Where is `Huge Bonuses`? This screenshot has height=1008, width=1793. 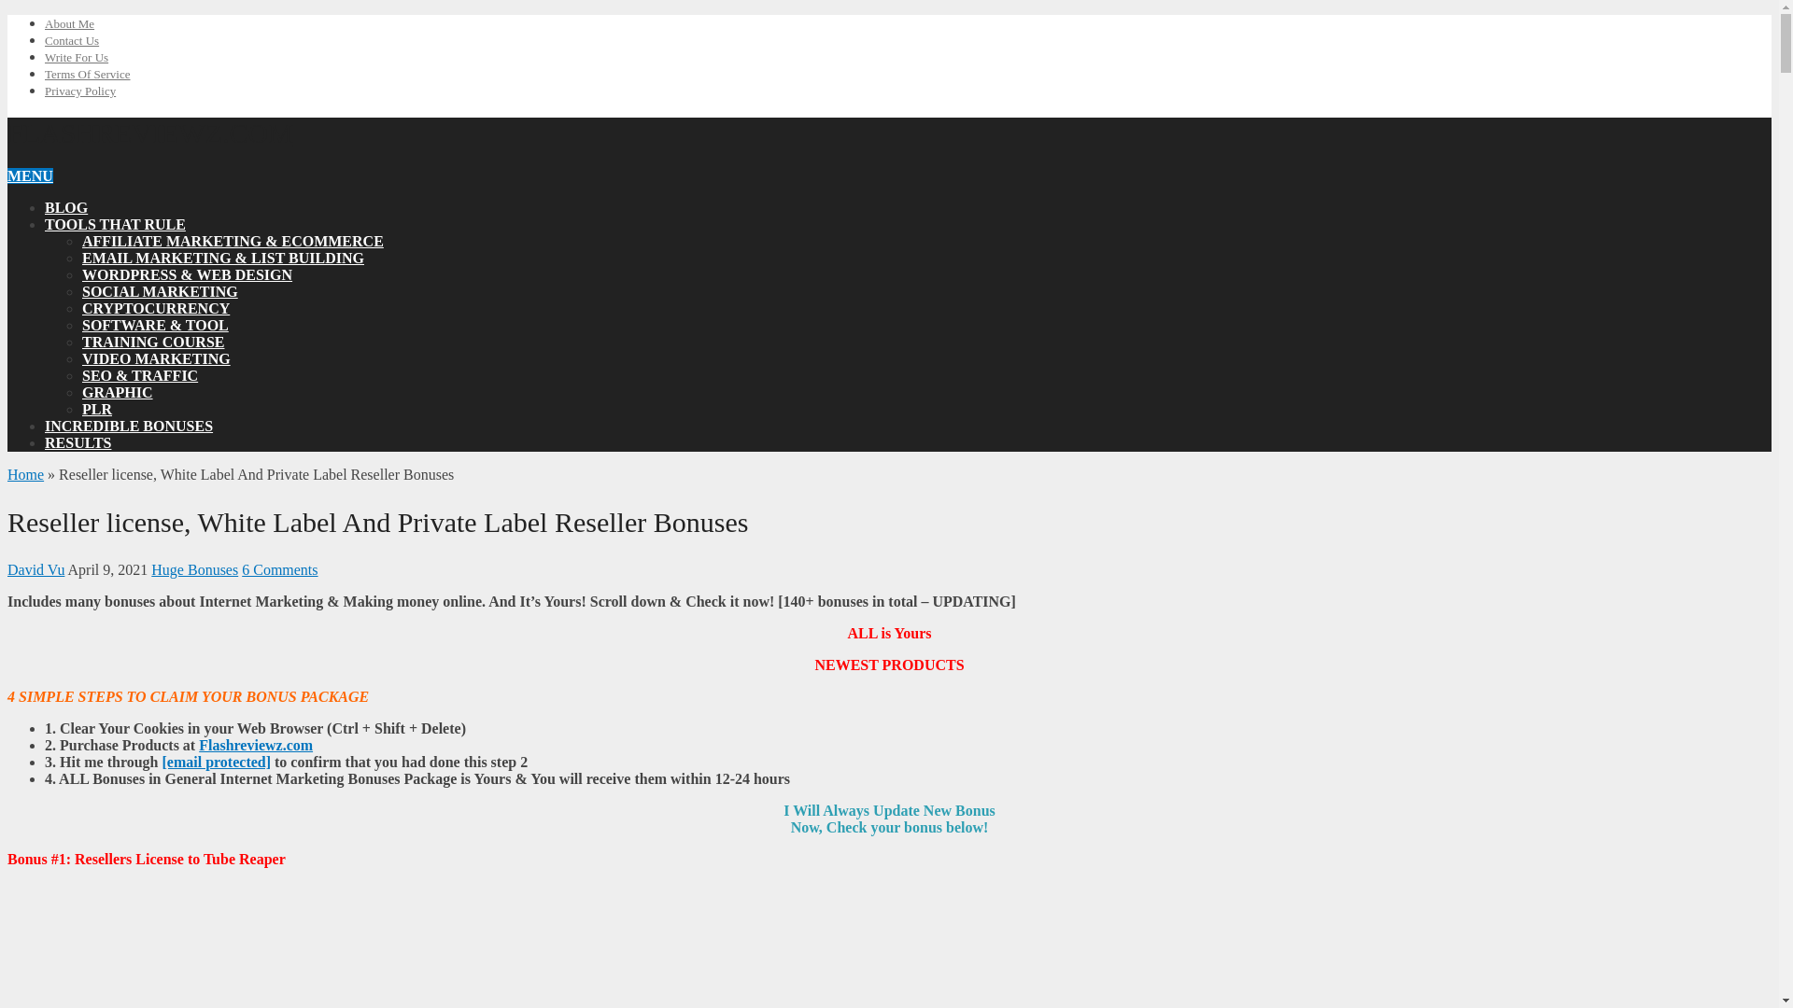
Huge Bonuses is located at coordinates (194, 569).